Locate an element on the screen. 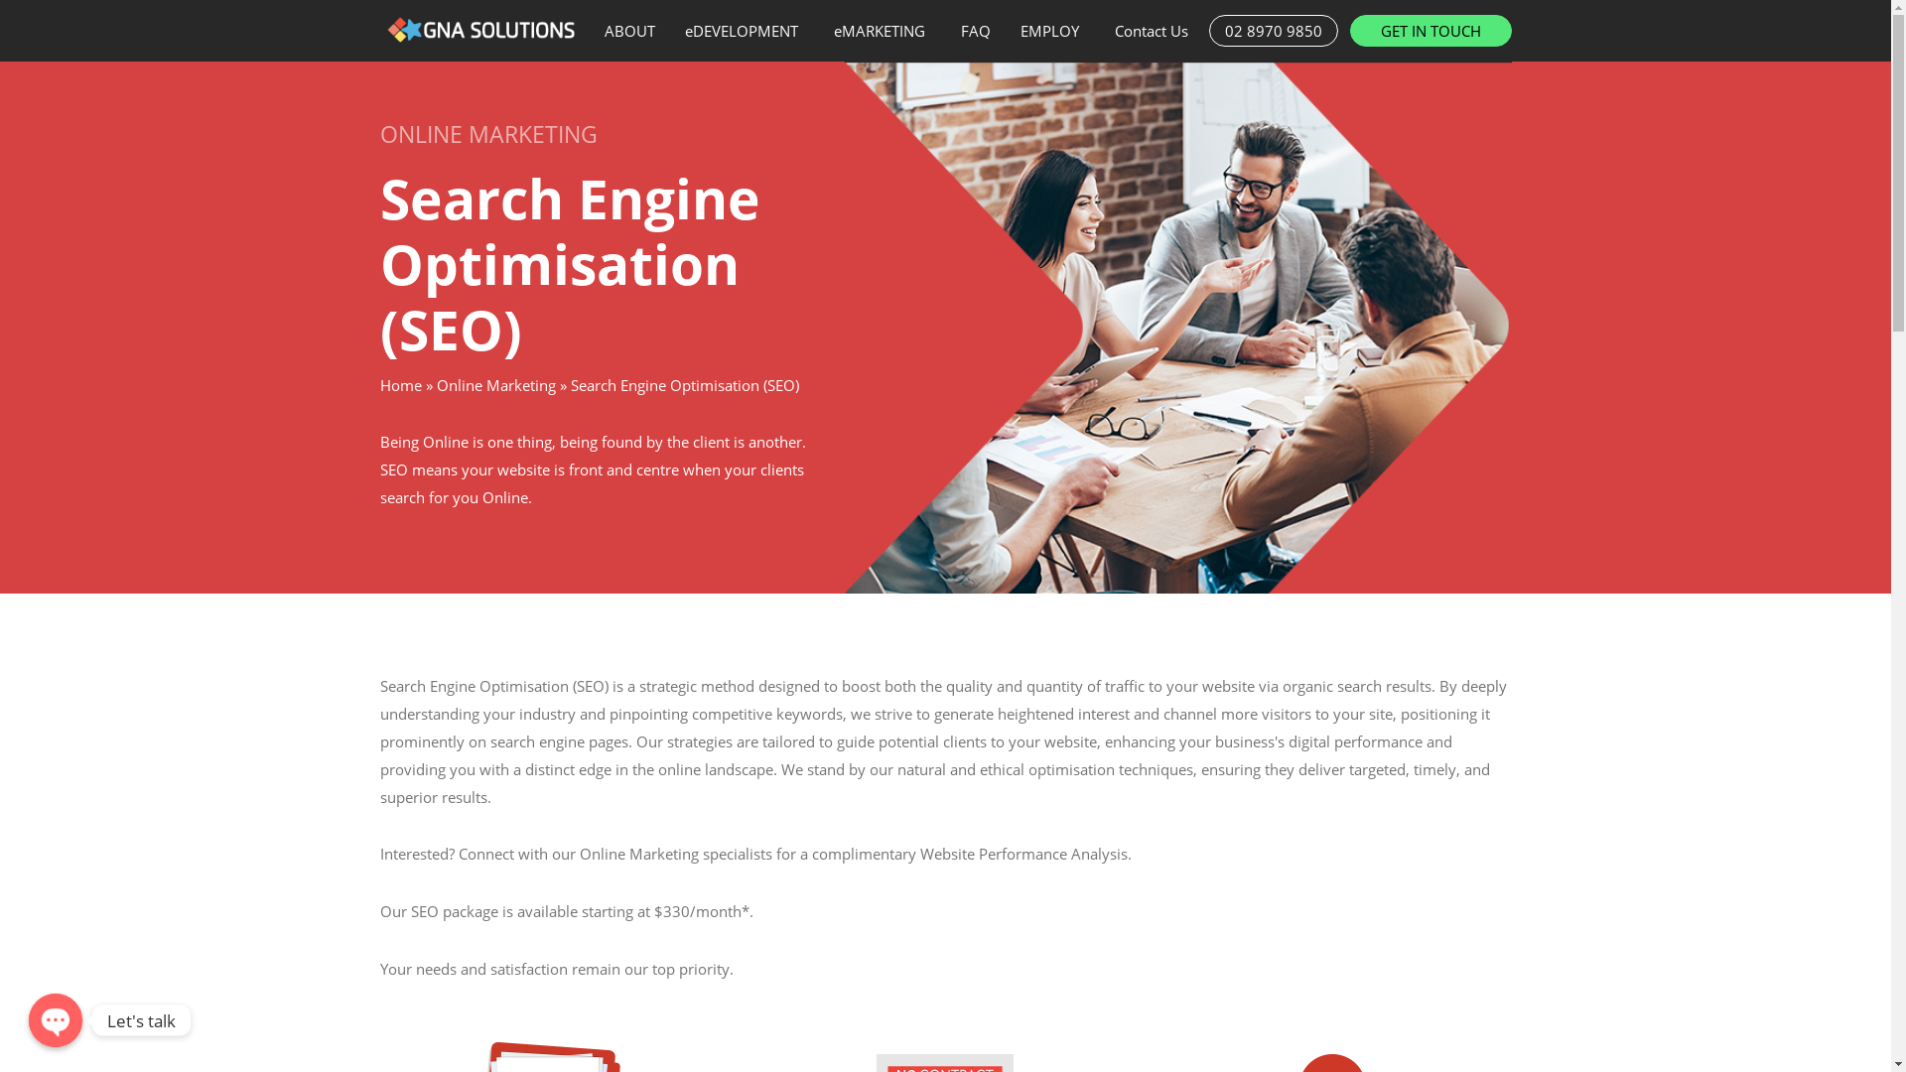 Image resolution: width=1906 pixels, height=1072 pixels. Contact Us is located at coordinates (1155, 31).